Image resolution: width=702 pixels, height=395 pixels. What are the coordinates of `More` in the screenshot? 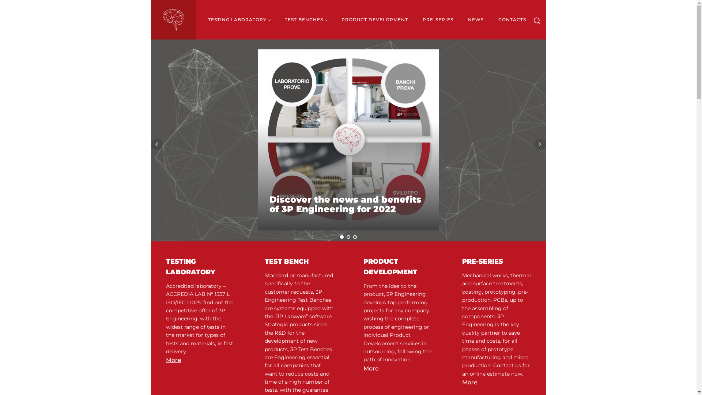 It's located at (470, 383).